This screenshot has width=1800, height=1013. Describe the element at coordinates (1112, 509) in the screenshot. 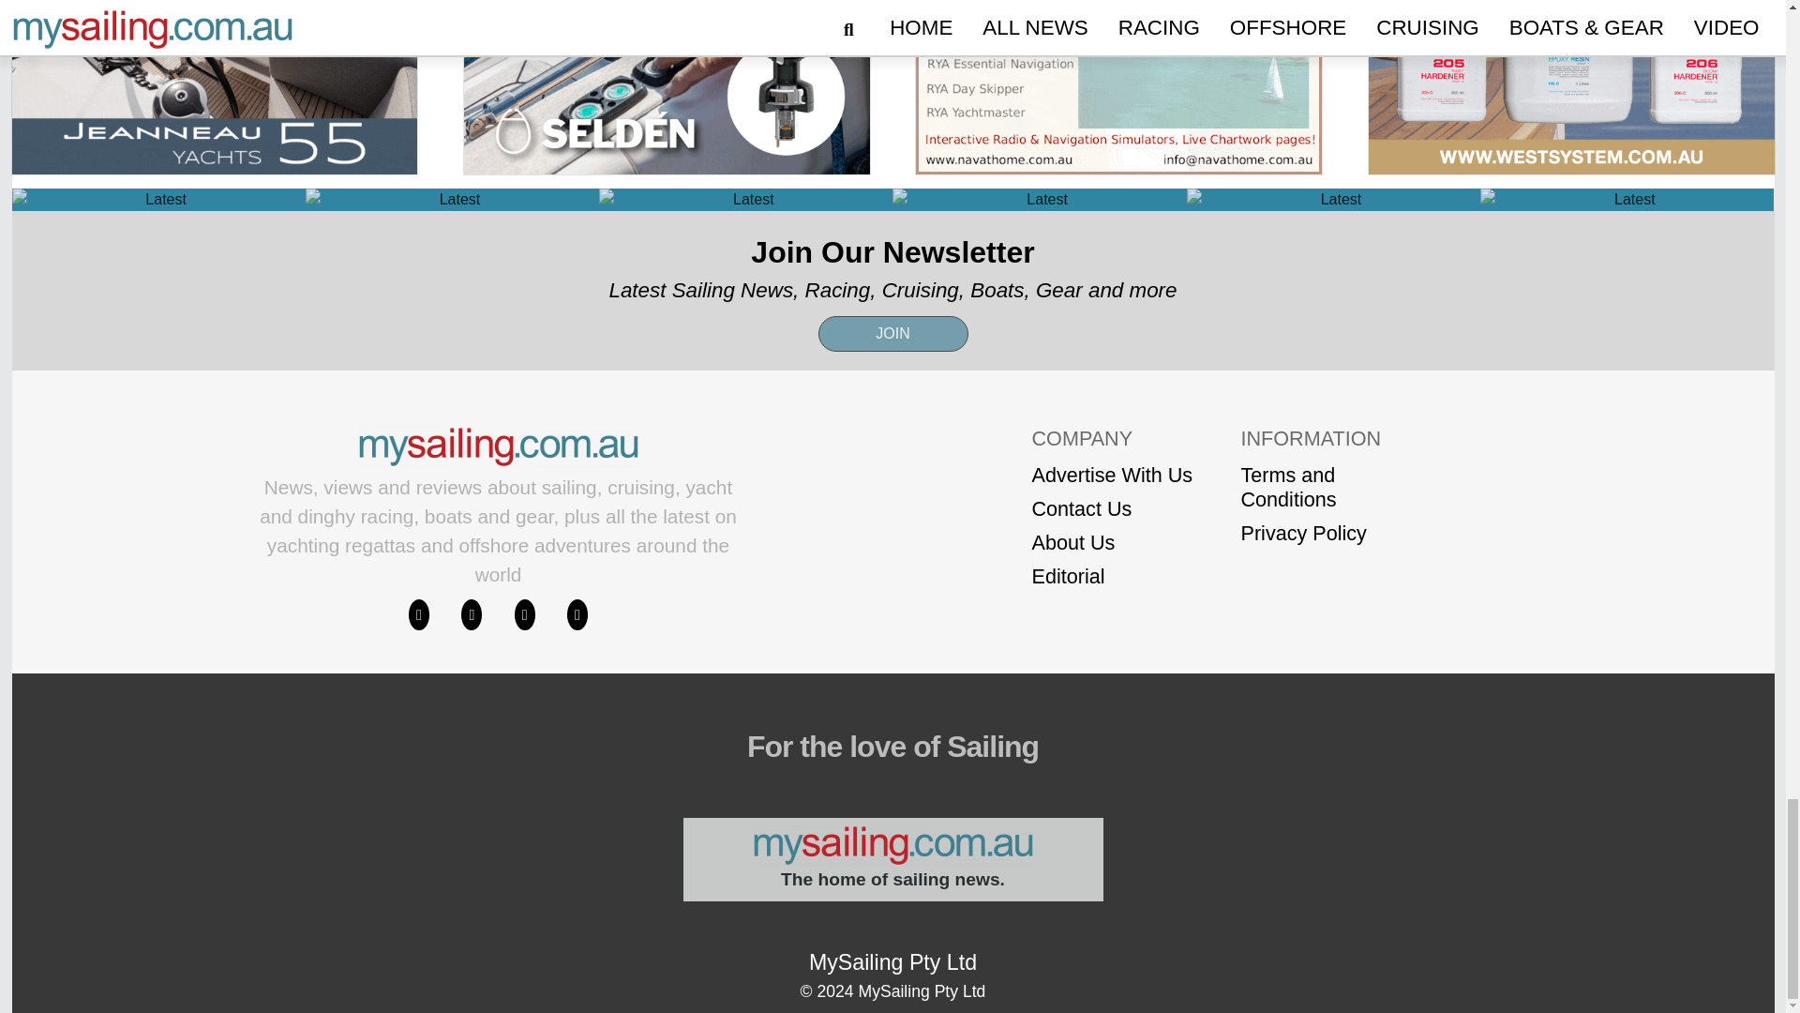

I see `Contact Us` at that location.